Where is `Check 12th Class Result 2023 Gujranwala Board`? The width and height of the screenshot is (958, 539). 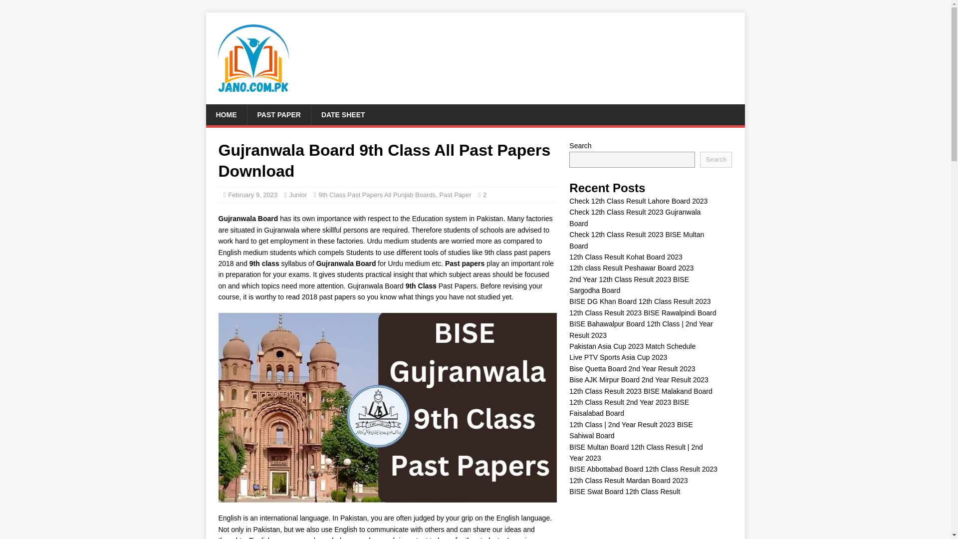
Check 12th Class Result 2023 Gujranwala Board is located at coordinates (635, 217).